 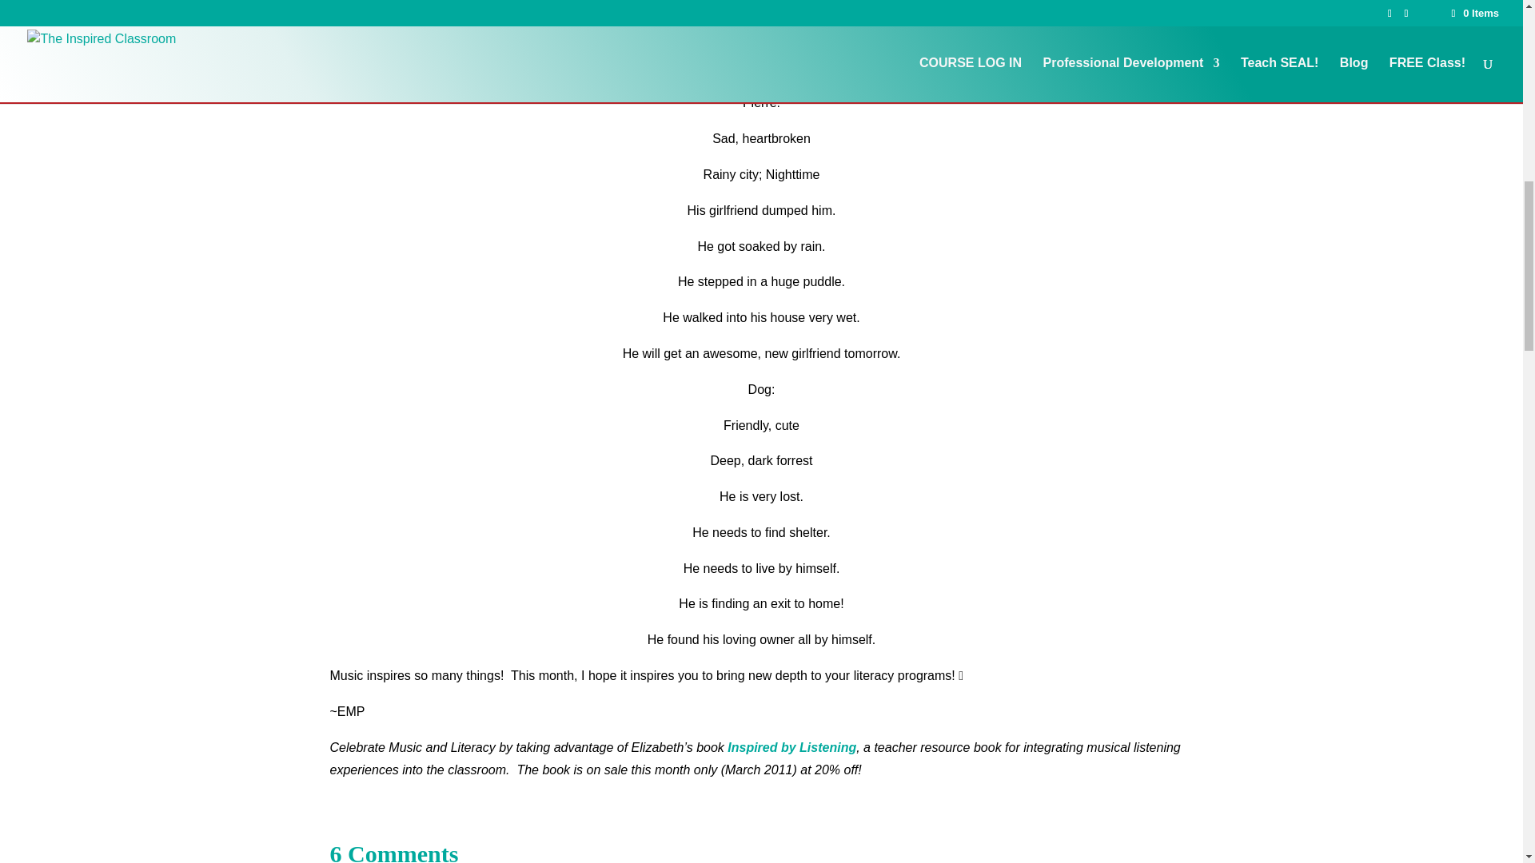 What do you see at coordinates (823, 44) in the screenshot?
I see `Story Pyramid` at bounding box center [823, 44].